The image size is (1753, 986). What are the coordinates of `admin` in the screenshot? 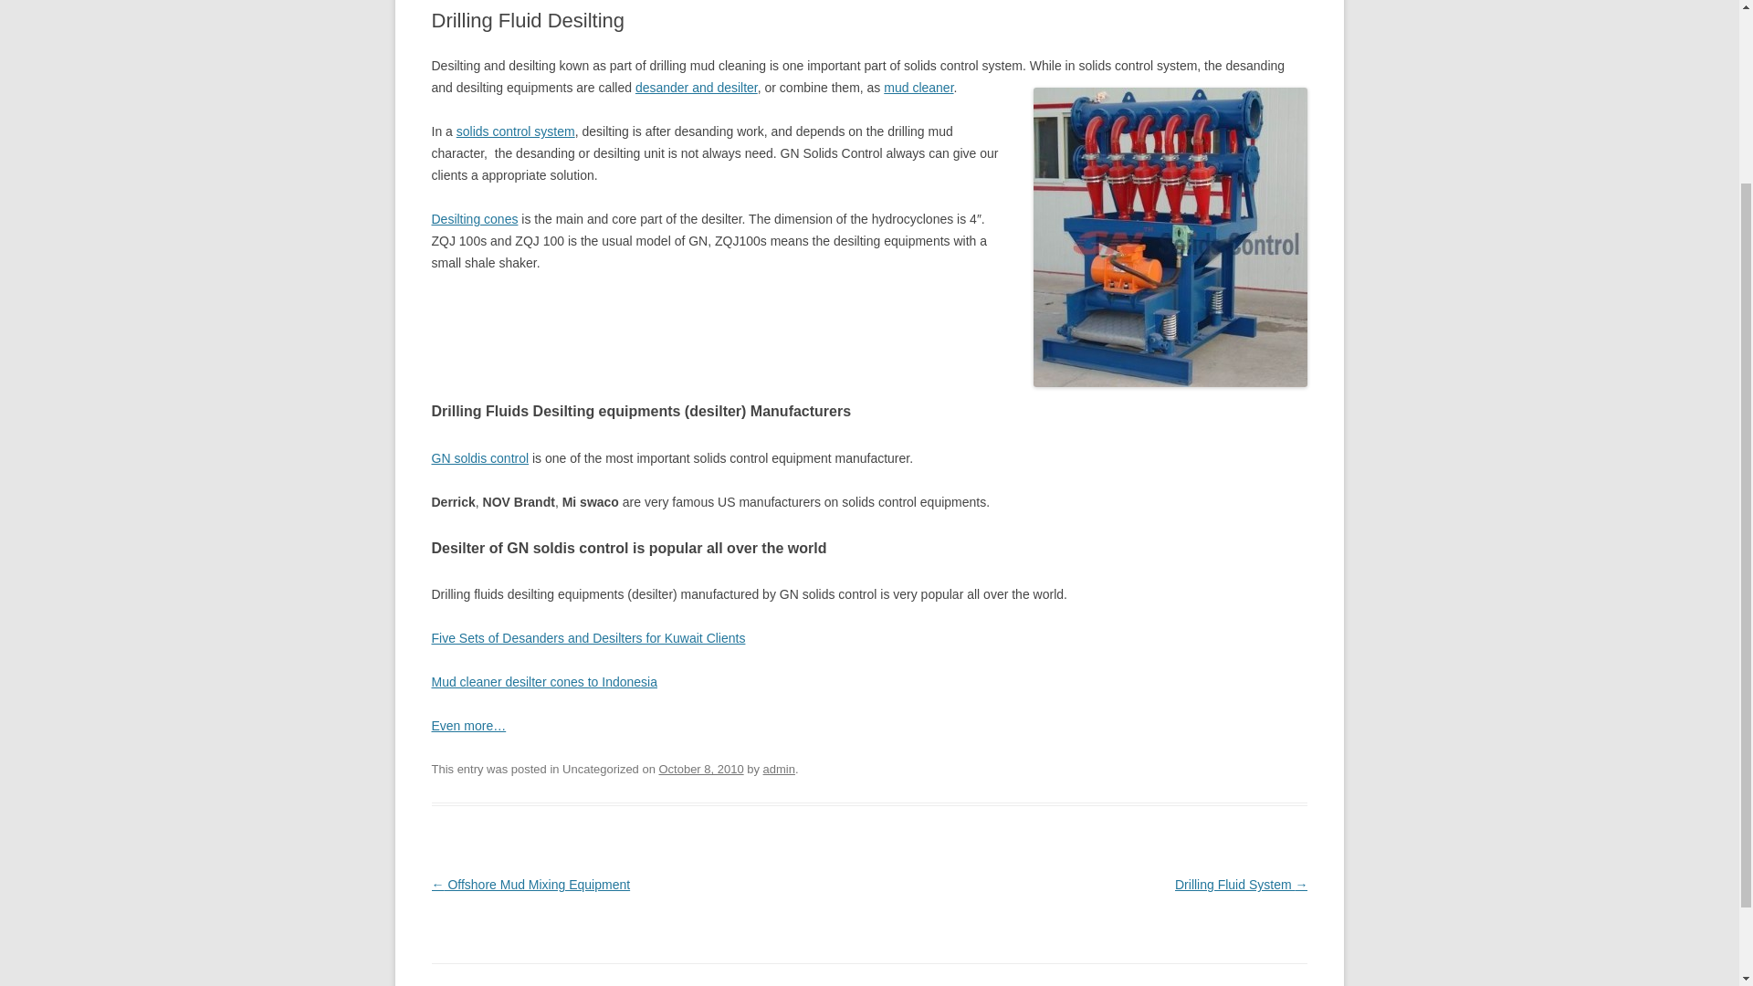 It's located at (779, 769).